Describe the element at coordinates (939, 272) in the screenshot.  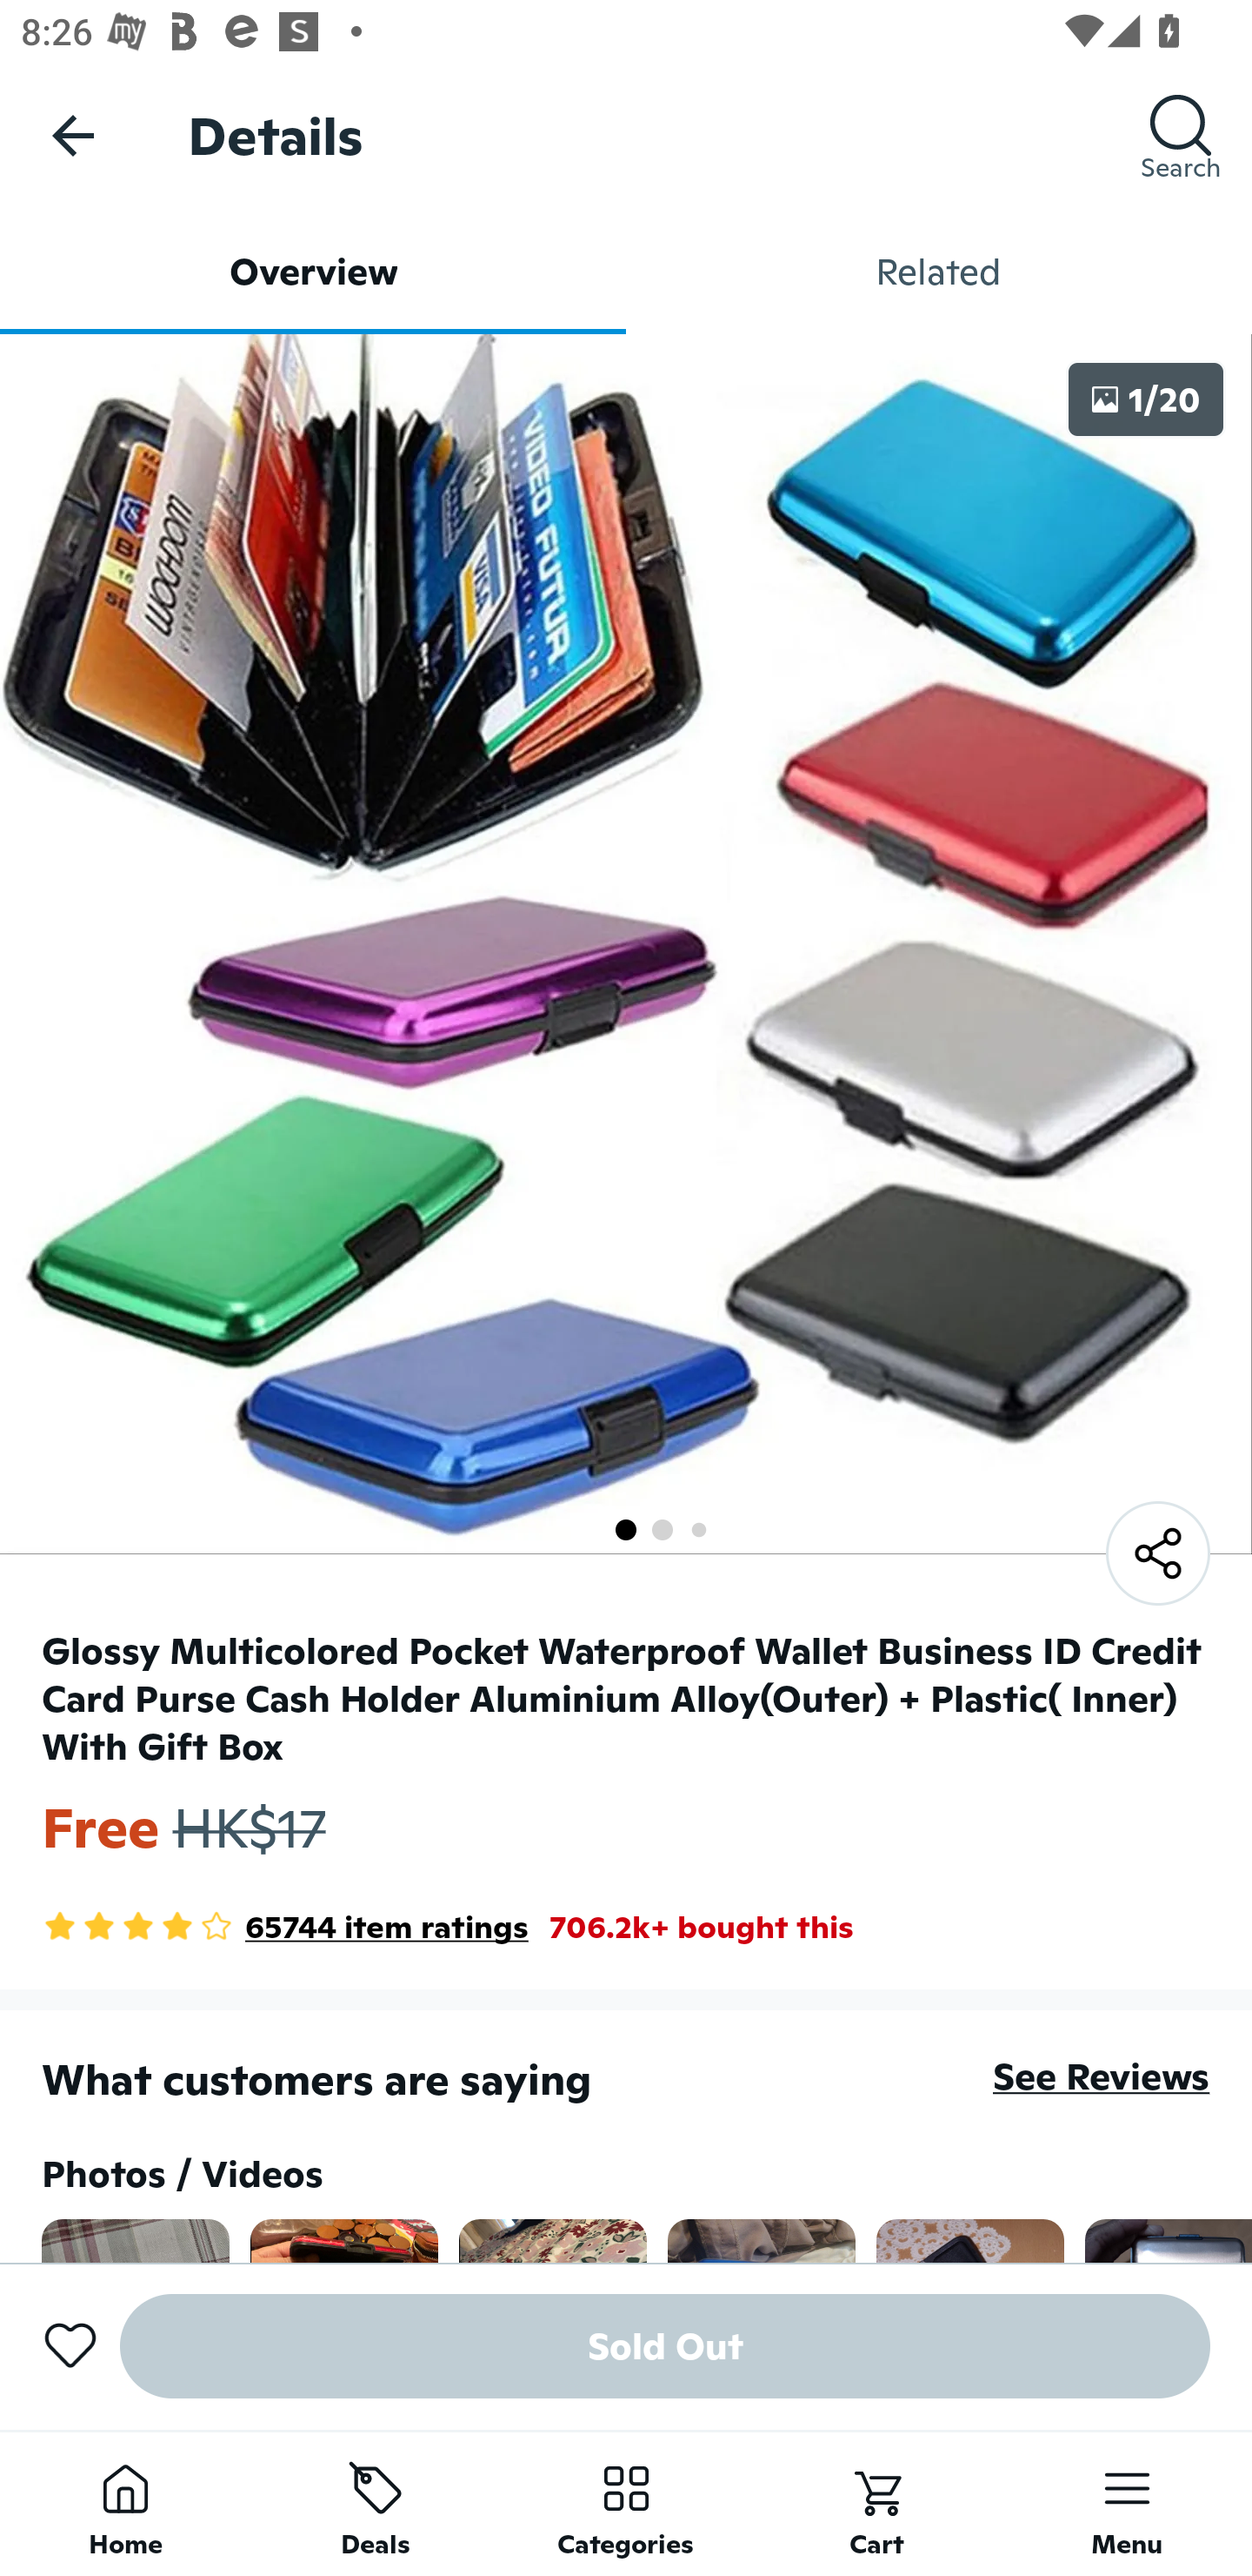
I see `Related` at that location.